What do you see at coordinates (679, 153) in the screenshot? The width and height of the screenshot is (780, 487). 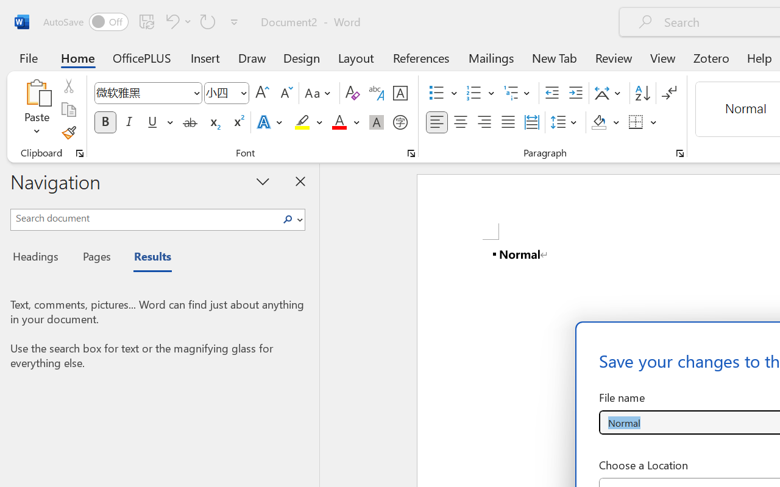 I see `Paragraph...` at bounding box center [679, 153].